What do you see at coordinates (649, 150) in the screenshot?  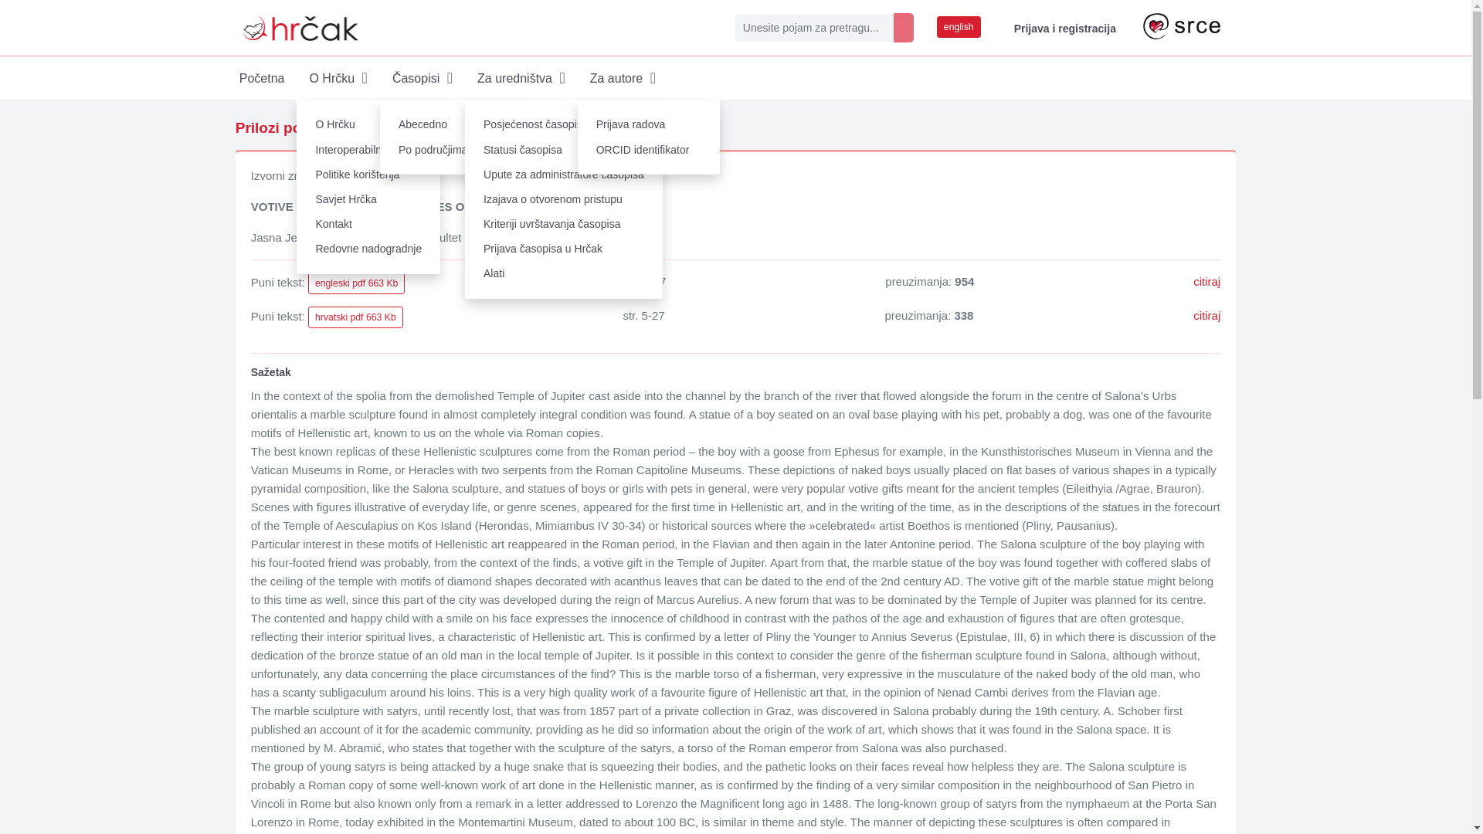 I see `ORCID identifikator` at bounding box center [649, 150].